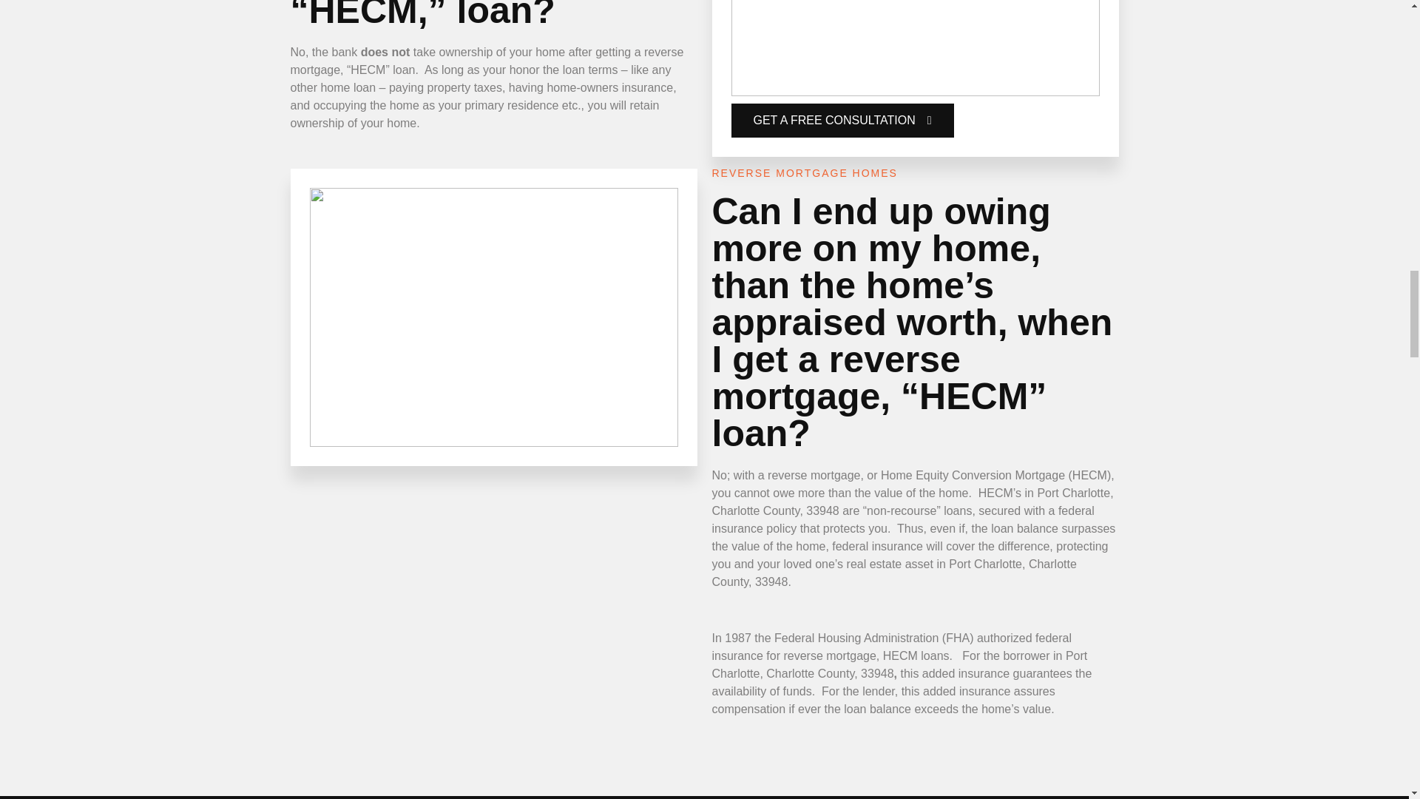 The image size is (1420, 799). Describe the element at coordinates (842, 120) in the screenshot. I see `GET A FREE CONSULTATION` at that location.